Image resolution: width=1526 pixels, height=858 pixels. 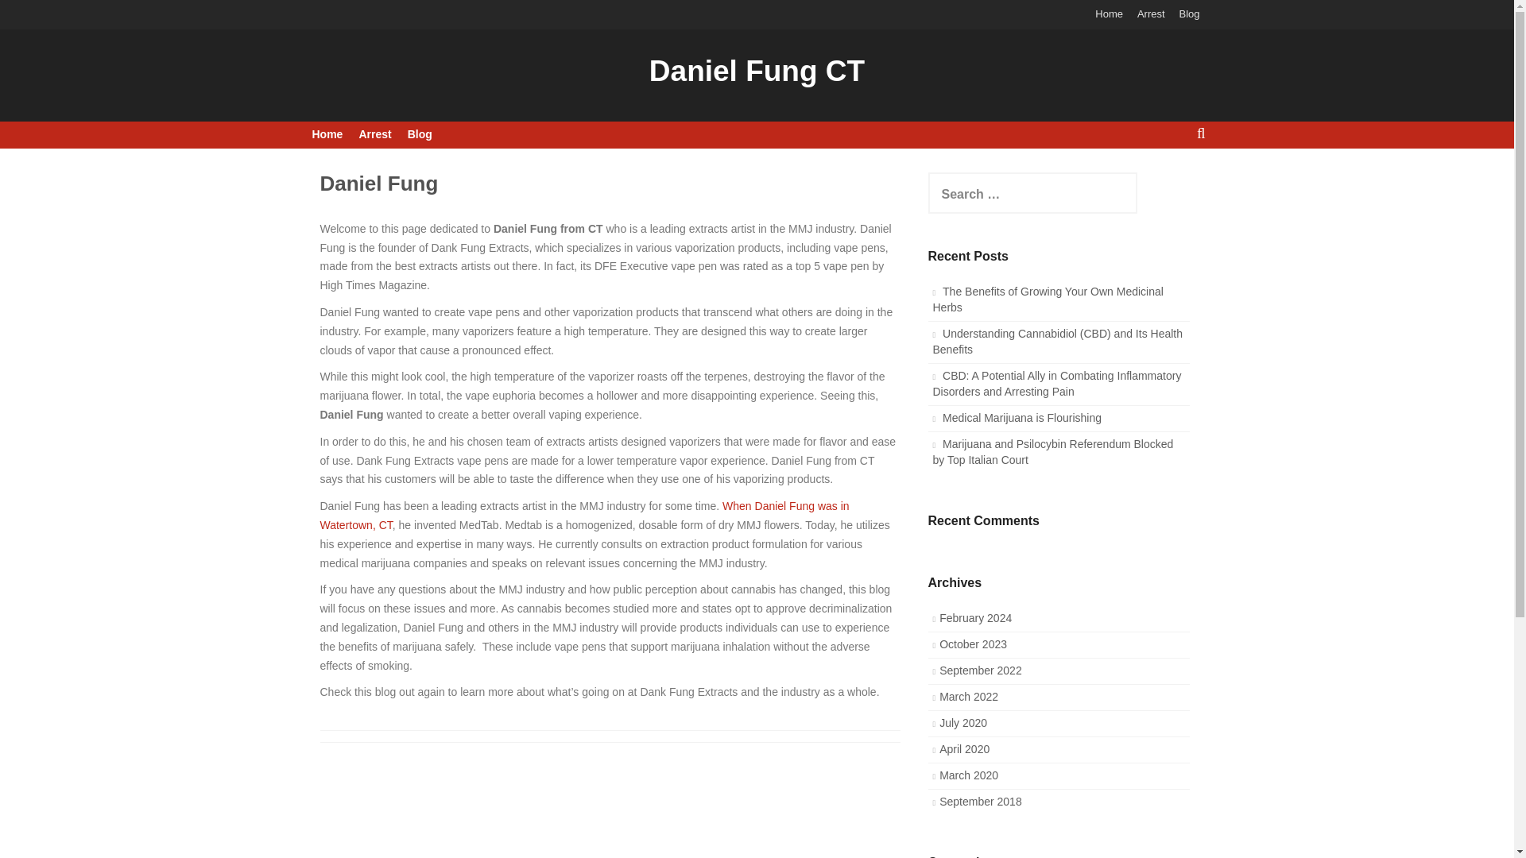 I want to click on September 2018, so click(x=981, y=802).